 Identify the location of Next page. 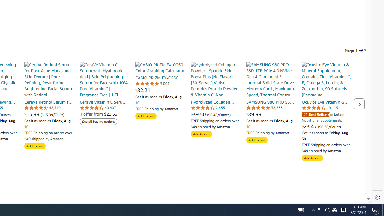
(359, 104).